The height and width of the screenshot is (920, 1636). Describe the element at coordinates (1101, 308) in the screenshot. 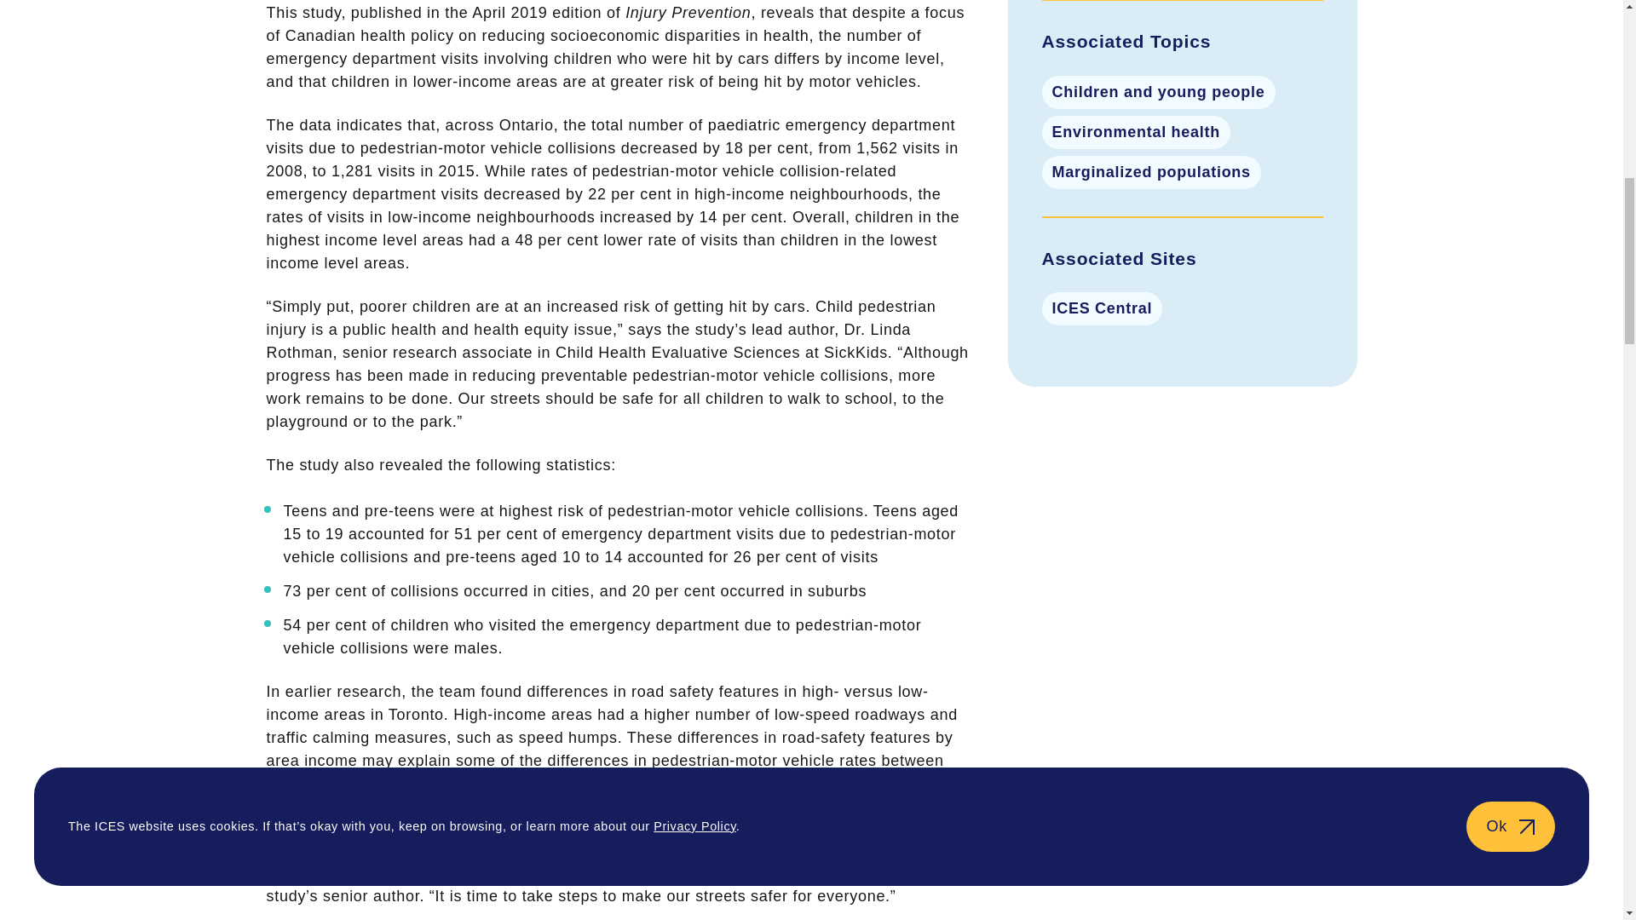

I see `ICES Central` at that location.